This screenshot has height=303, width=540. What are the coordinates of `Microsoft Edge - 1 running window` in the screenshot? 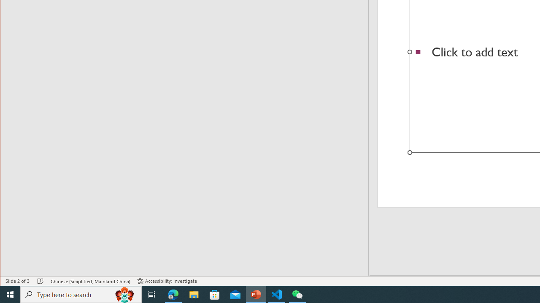 It's located at (173, 295).